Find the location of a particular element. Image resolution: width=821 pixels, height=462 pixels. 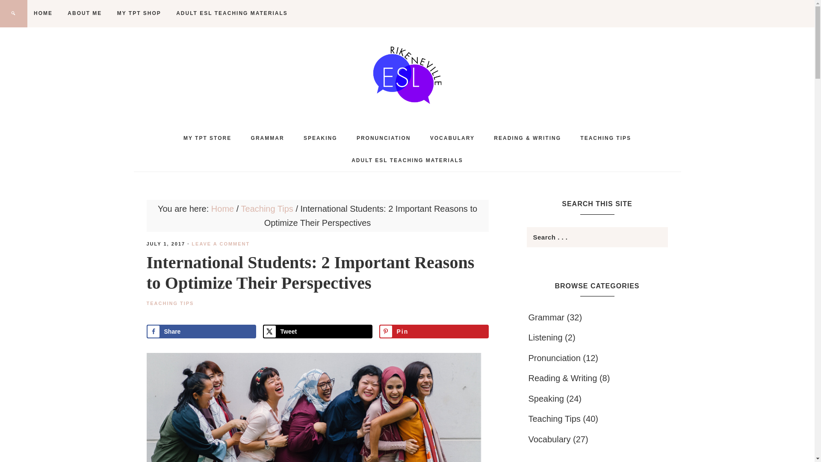

Share on X is located at coordinates (317, 331).